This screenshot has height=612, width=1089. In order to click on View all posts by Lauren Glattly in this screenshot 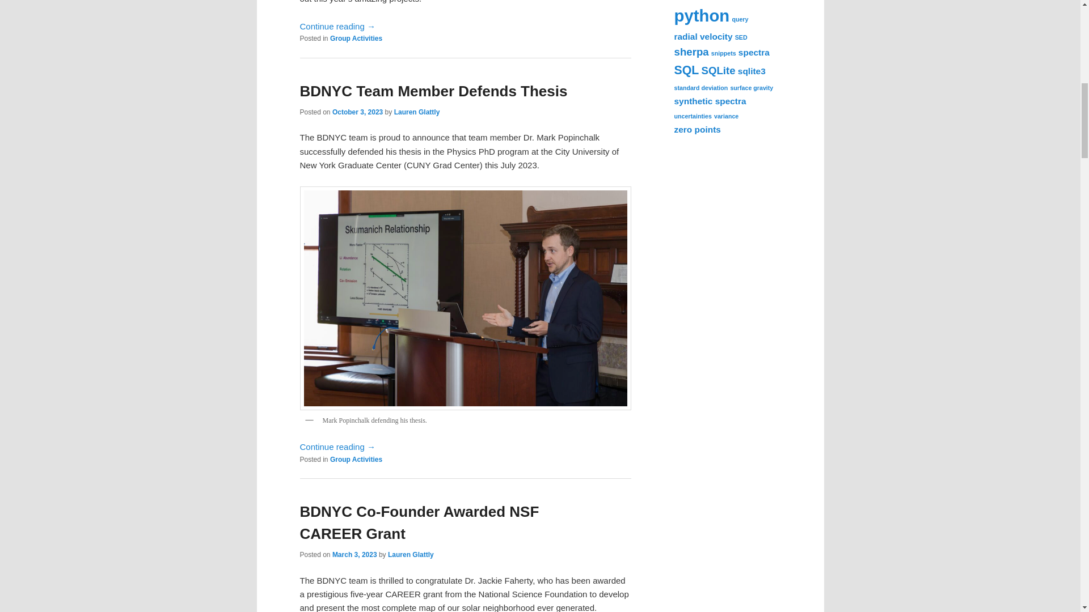, I will do `click(411, 555)`.